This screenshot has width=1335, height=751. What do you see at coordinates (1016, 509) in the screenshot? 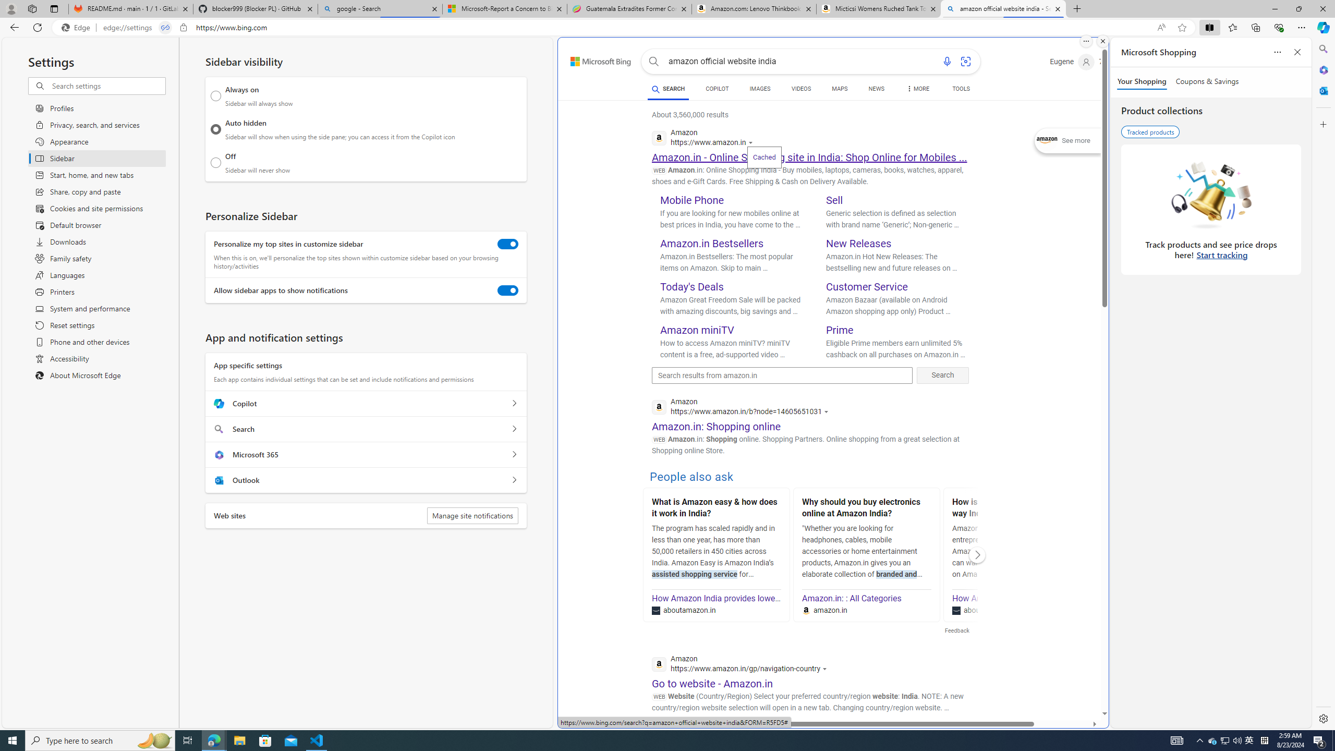
I see `How is Amazon easy changing the way India buys?` at bounding box center [1016, 509].